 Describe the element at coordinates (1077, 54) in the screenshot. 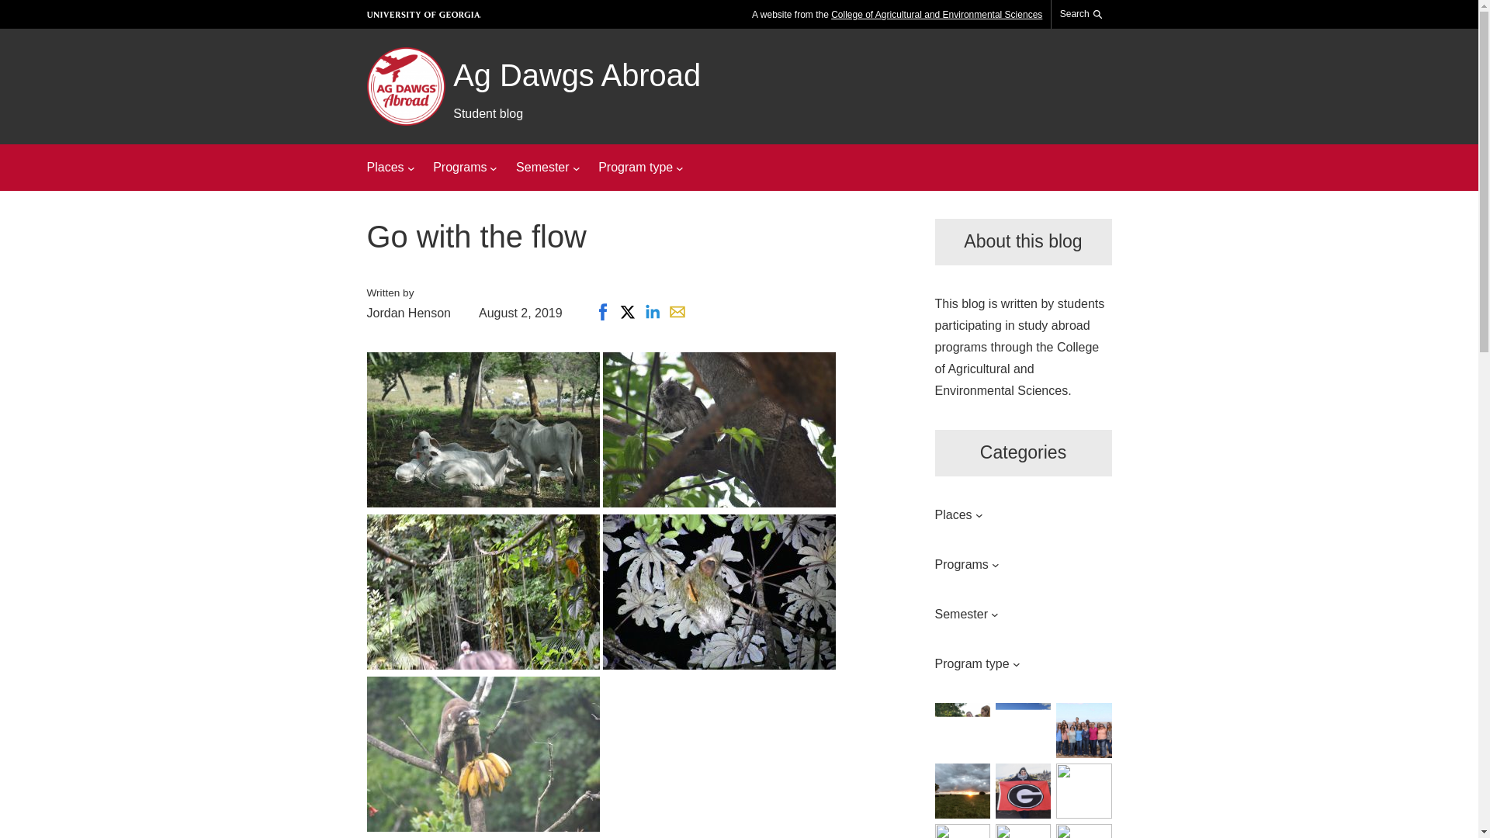

I see `Search` at that location.